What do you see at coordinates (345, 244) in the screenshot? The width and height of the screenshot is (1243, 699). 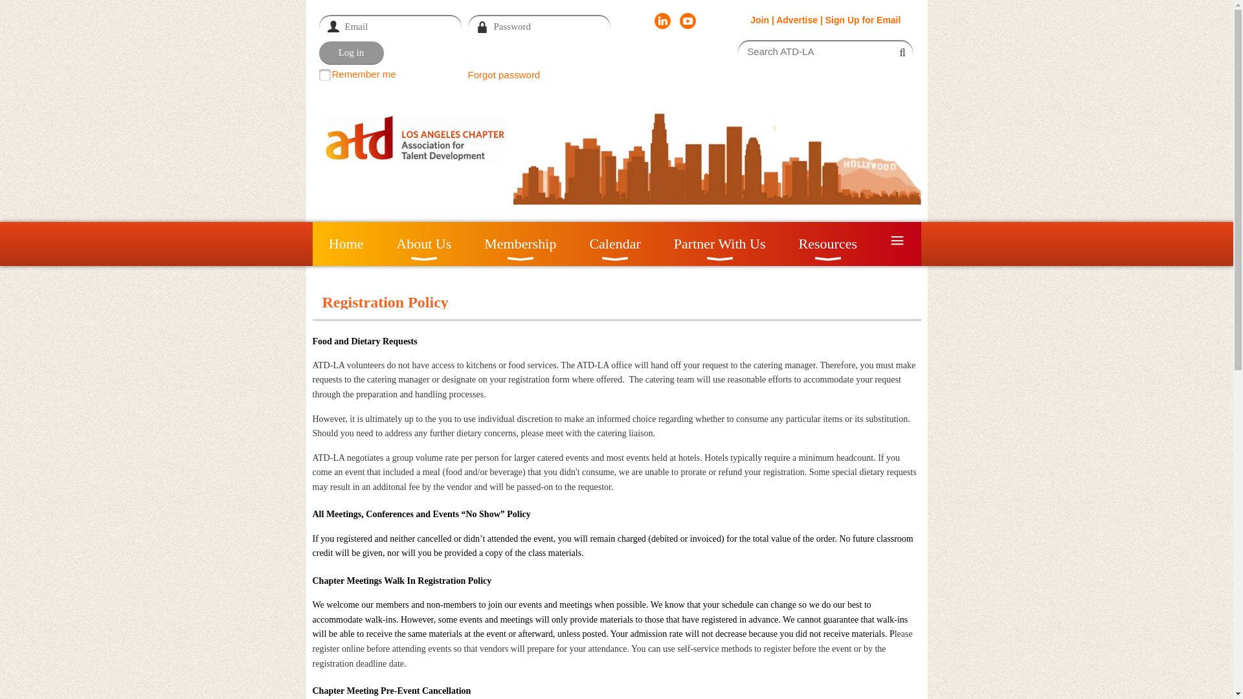 I see `Home` at bounding box center [345, 244].